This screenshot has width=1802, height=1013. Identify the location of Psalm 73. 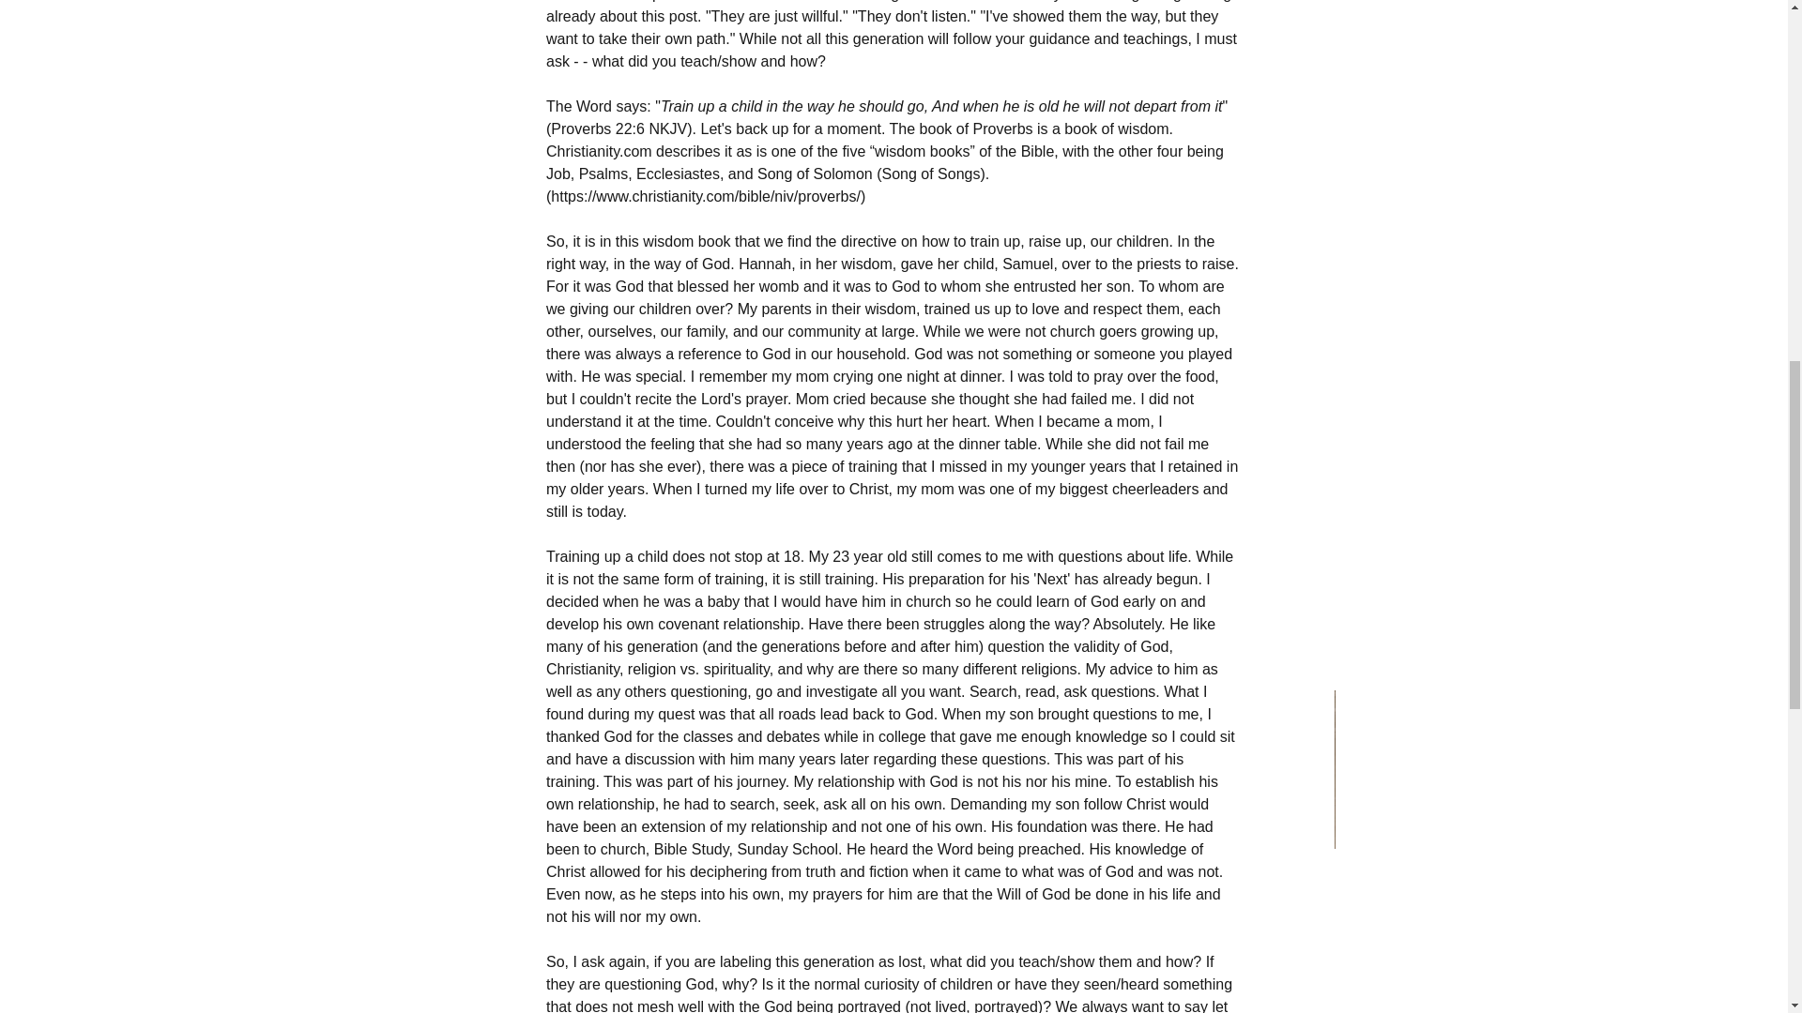
(893, 891).